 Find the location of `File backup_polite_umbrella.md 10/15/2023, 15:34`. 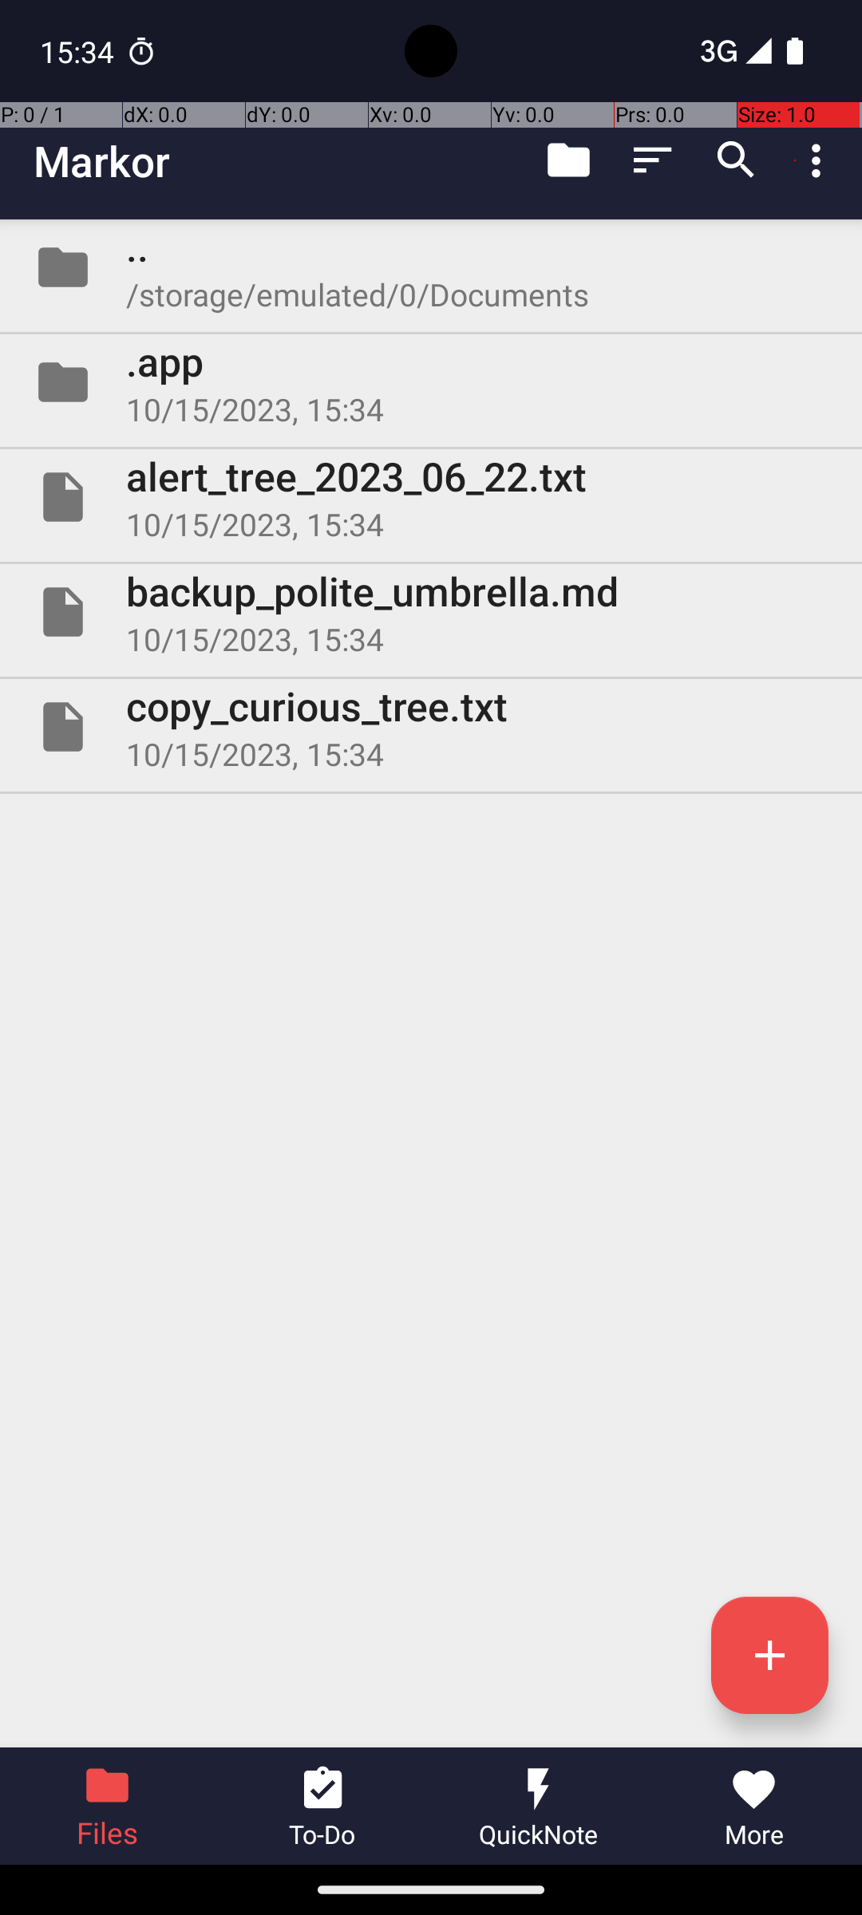

File backup_polite_umbrella.md 10/15/2023, 15:34 is located at coordinates (431, 611).